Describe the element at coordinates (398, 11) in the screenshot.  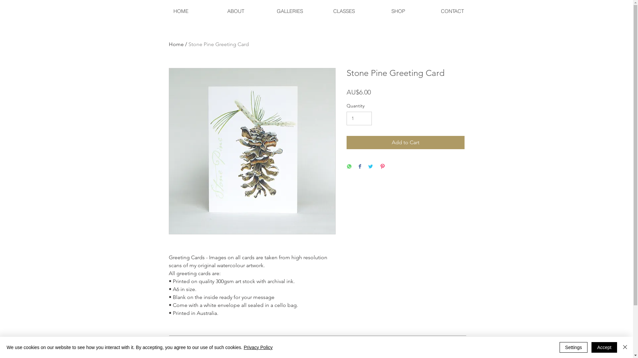
I see `SHOP` at that location.